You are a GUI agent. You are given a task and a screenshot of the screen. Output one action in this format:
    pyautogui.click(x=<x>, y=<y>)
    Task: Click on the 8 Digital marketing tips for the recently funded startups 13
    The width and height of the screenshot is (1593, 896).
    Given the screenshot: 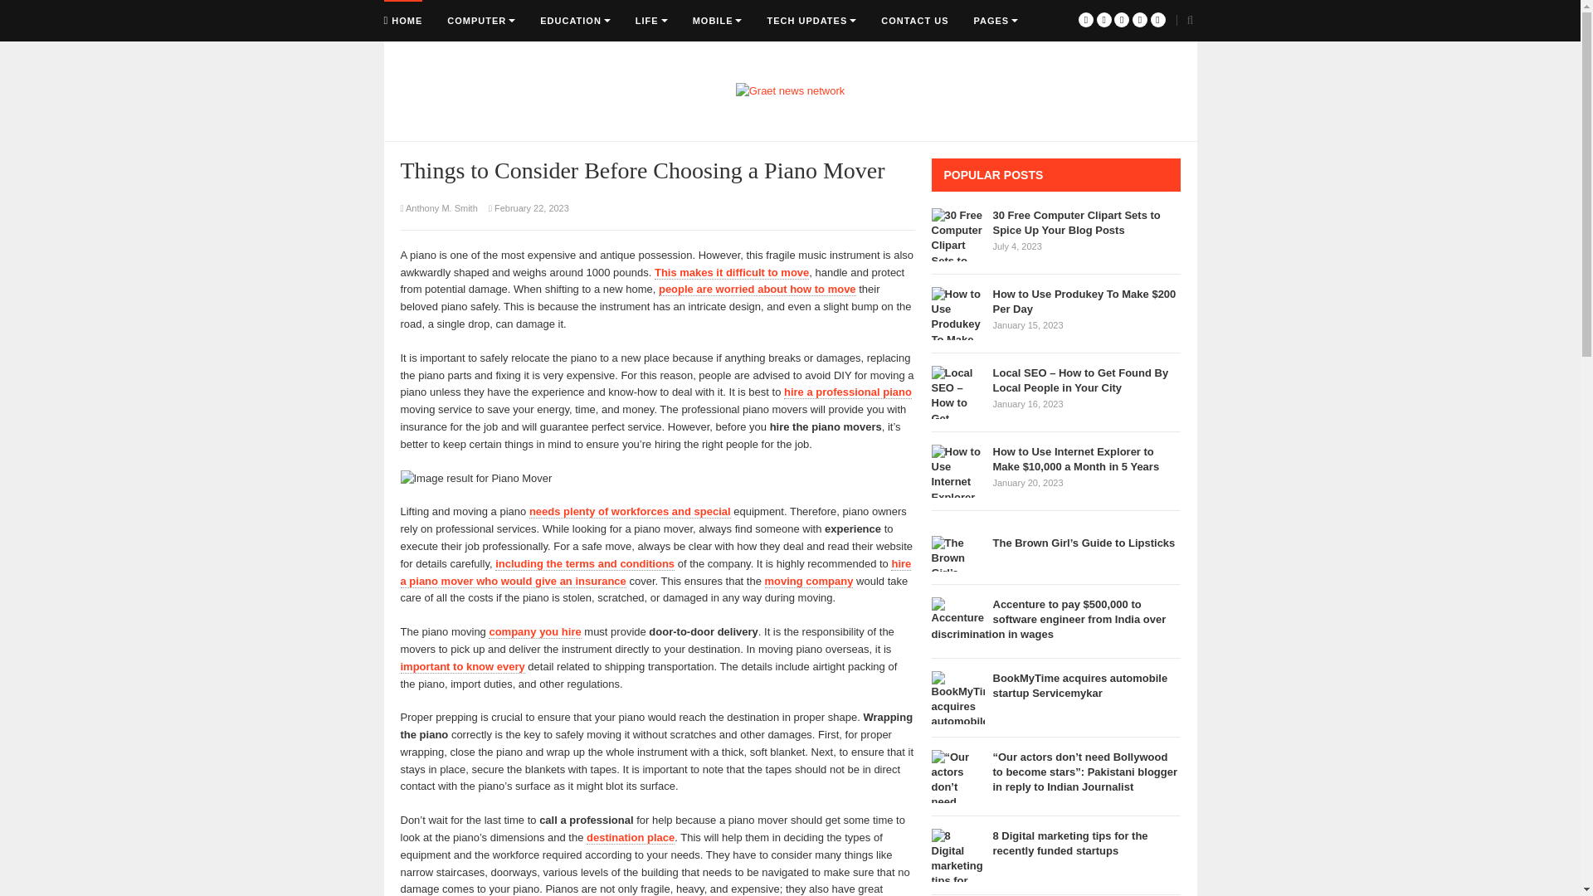 What is the action you would take?
    pyautogui.click(x=957, y=855)
    